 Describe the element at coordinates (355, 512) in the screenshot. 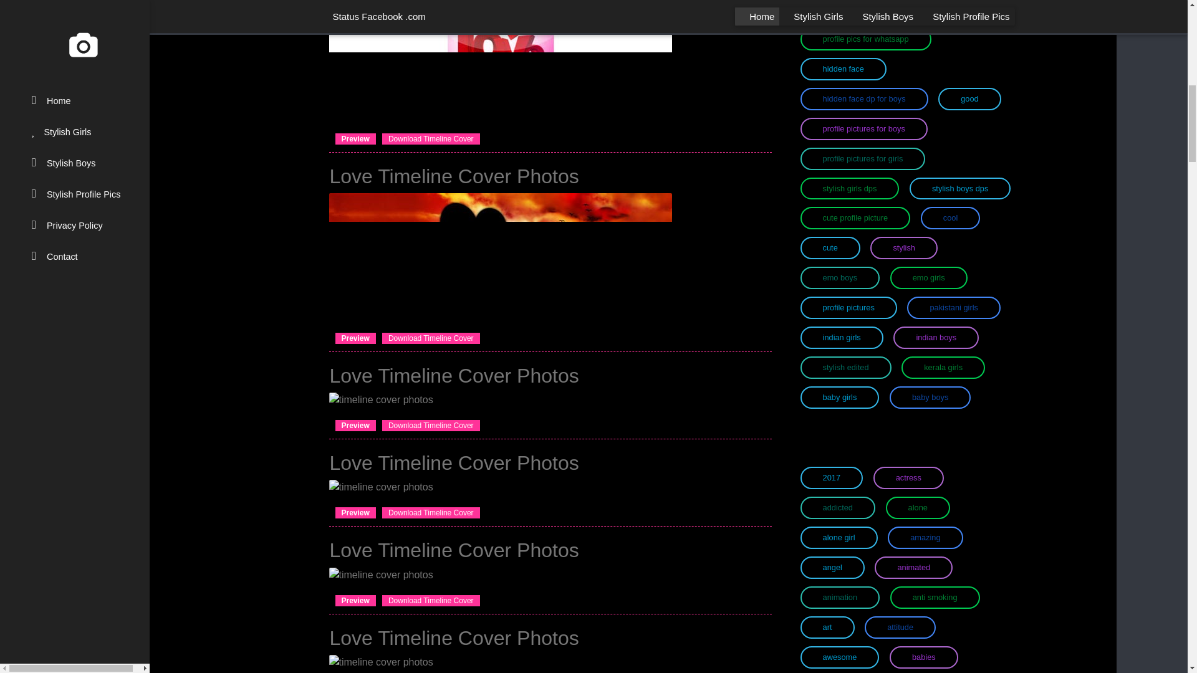

I see `download cover photo` at that location.